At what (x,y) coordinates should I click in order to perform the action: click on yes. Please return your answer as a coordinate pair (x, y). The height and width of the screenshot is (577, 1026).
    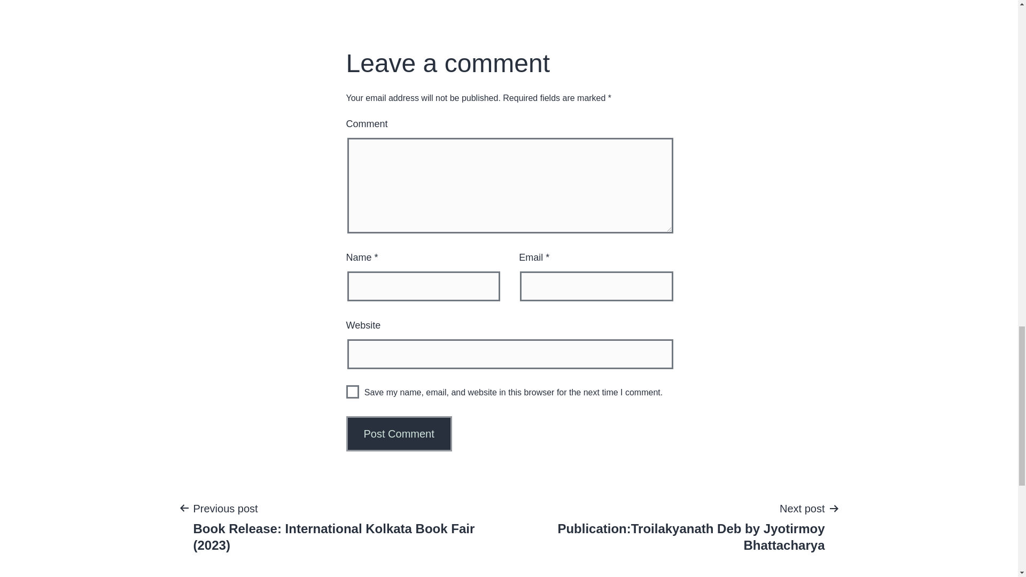
    Looking at the image, I should click on (353, 392).